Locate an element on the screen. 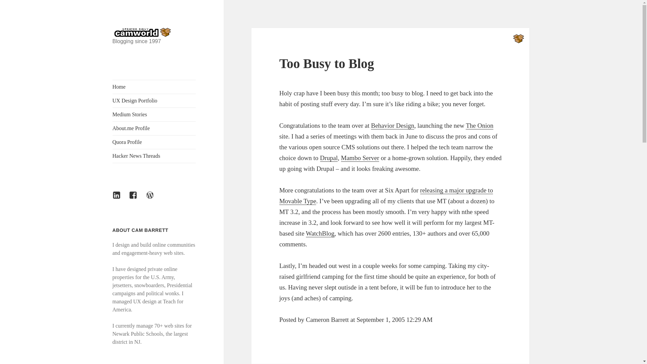 This screenshot has width=647, height=364. UX Design Portfolio is located at coordinates (154, 100).